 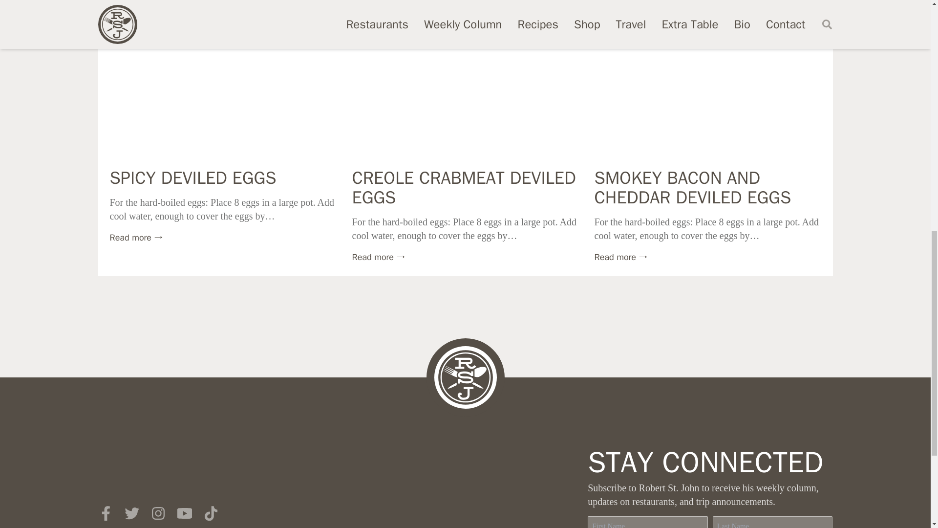 What do you see at coordinates (620, 257) in the screenshot?
I see `Read more` at bounding box center [620, 257].